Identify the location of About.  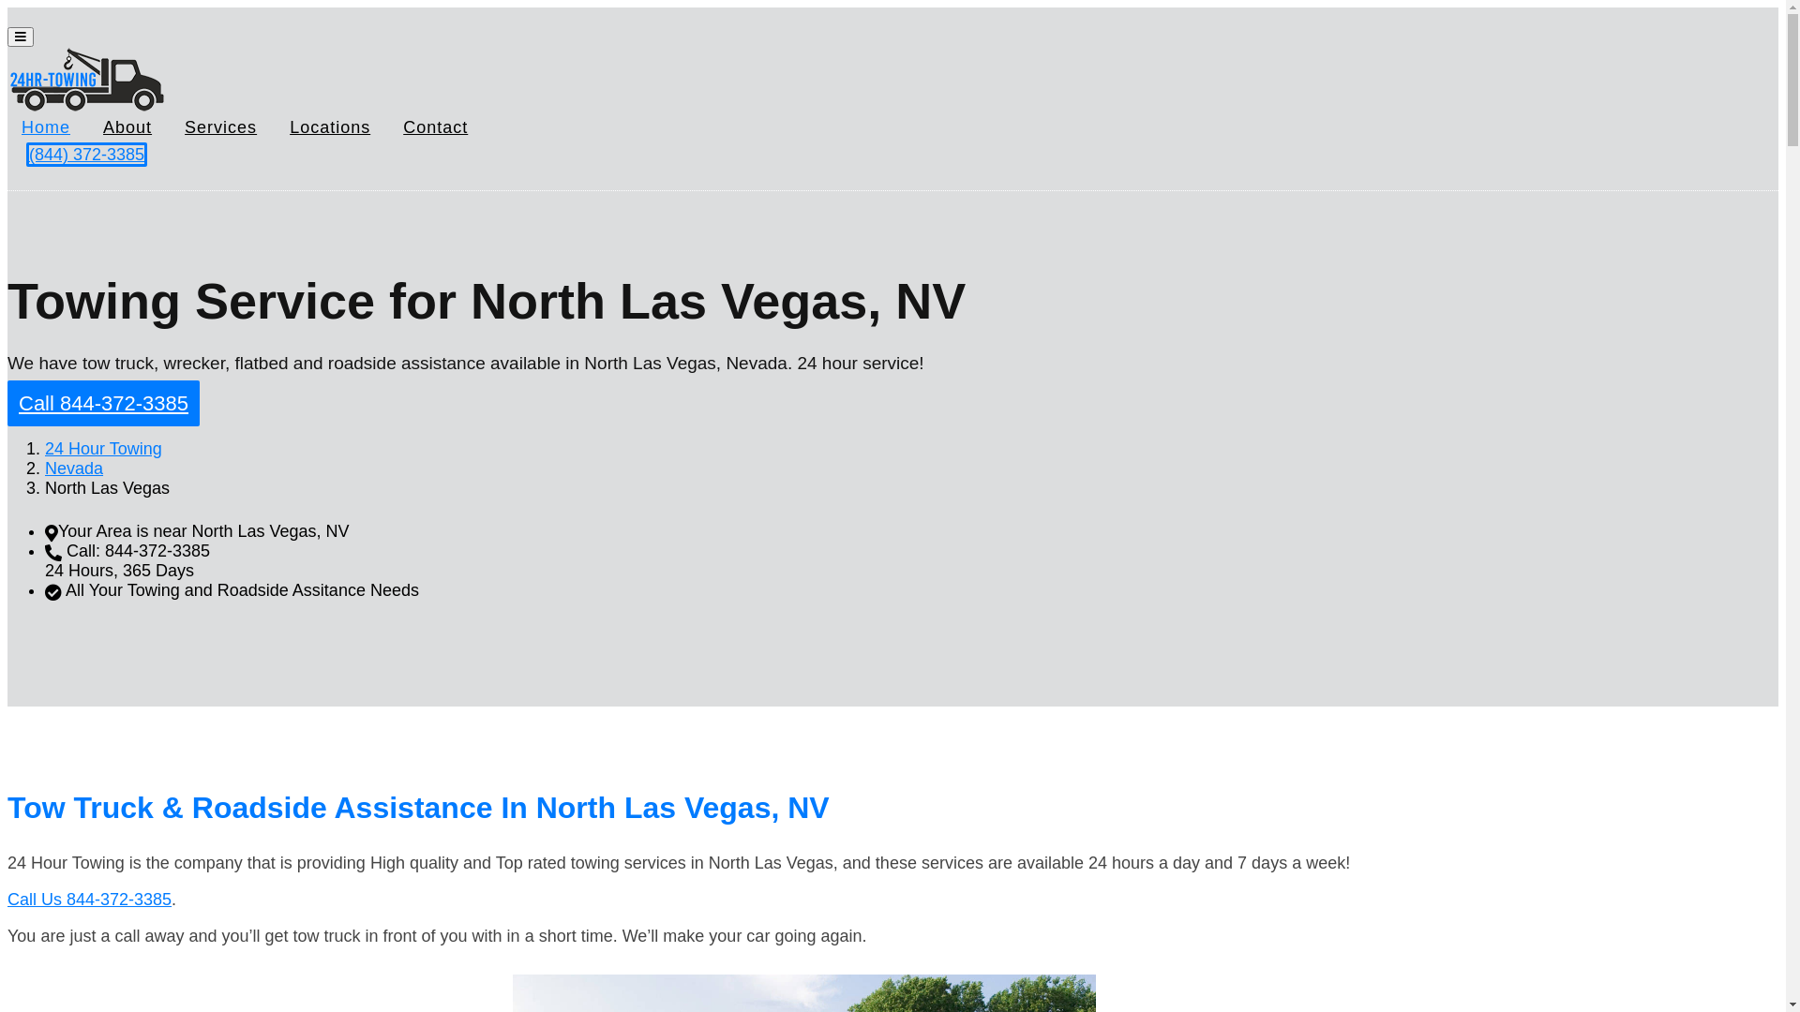
(127, 127).